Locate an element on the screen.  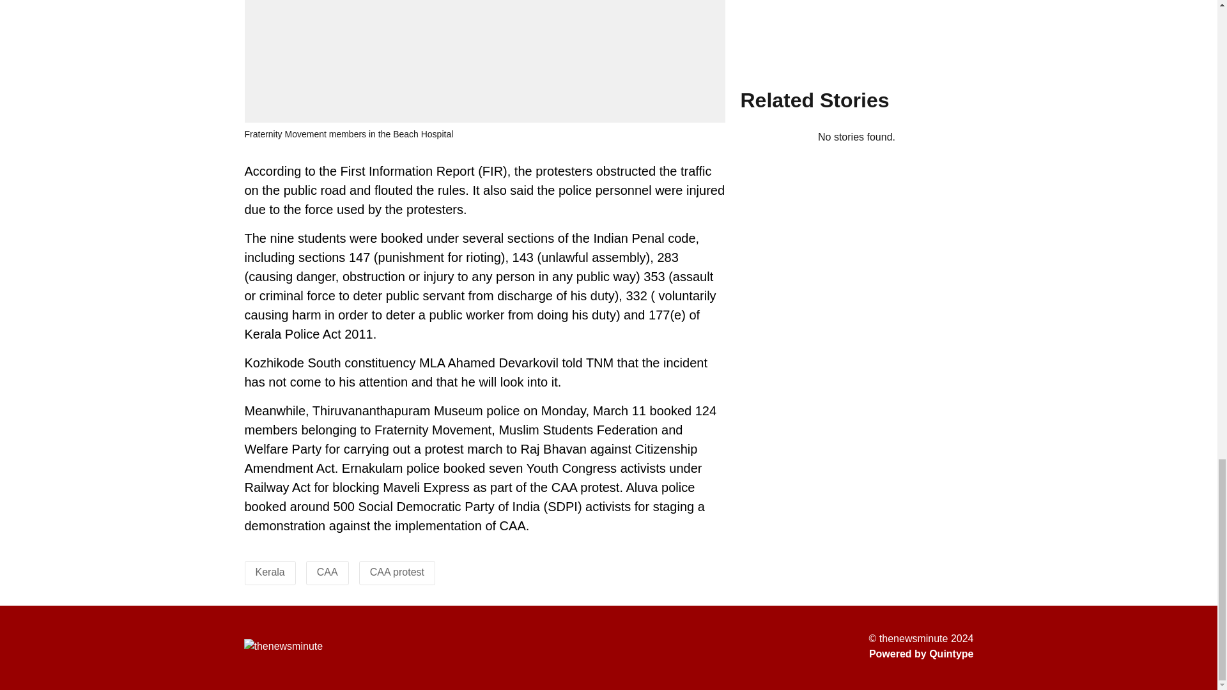
Powered by Quintype is located at coordinates (922, 654).